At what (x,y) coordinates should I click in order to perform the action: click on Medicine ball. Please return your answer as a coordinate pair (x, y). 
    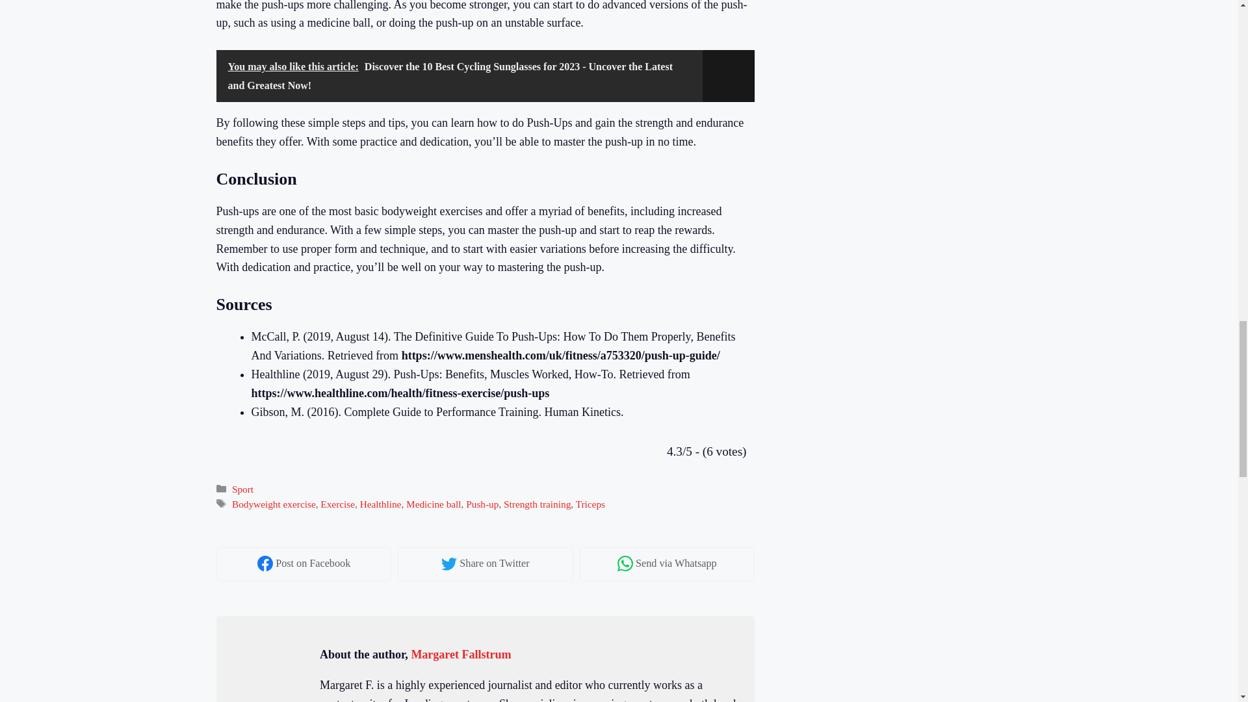
    Looking at the image, I should click on (434, 504).